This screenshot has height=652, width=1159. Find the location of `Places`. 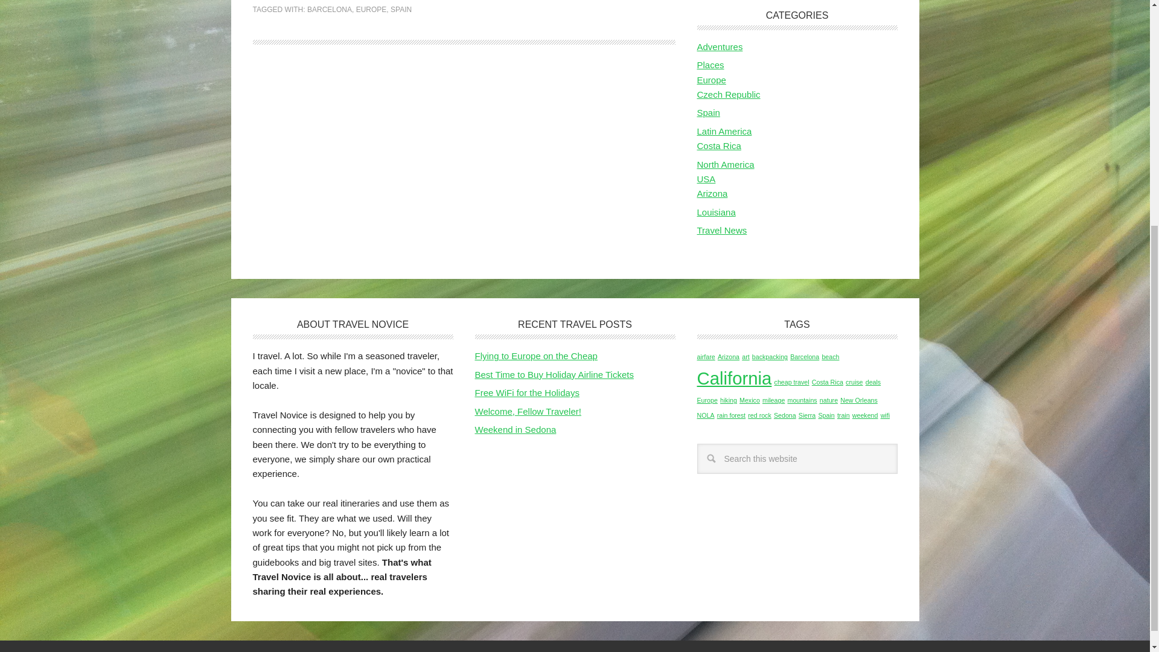

Places is located at coordinates (710, 65).